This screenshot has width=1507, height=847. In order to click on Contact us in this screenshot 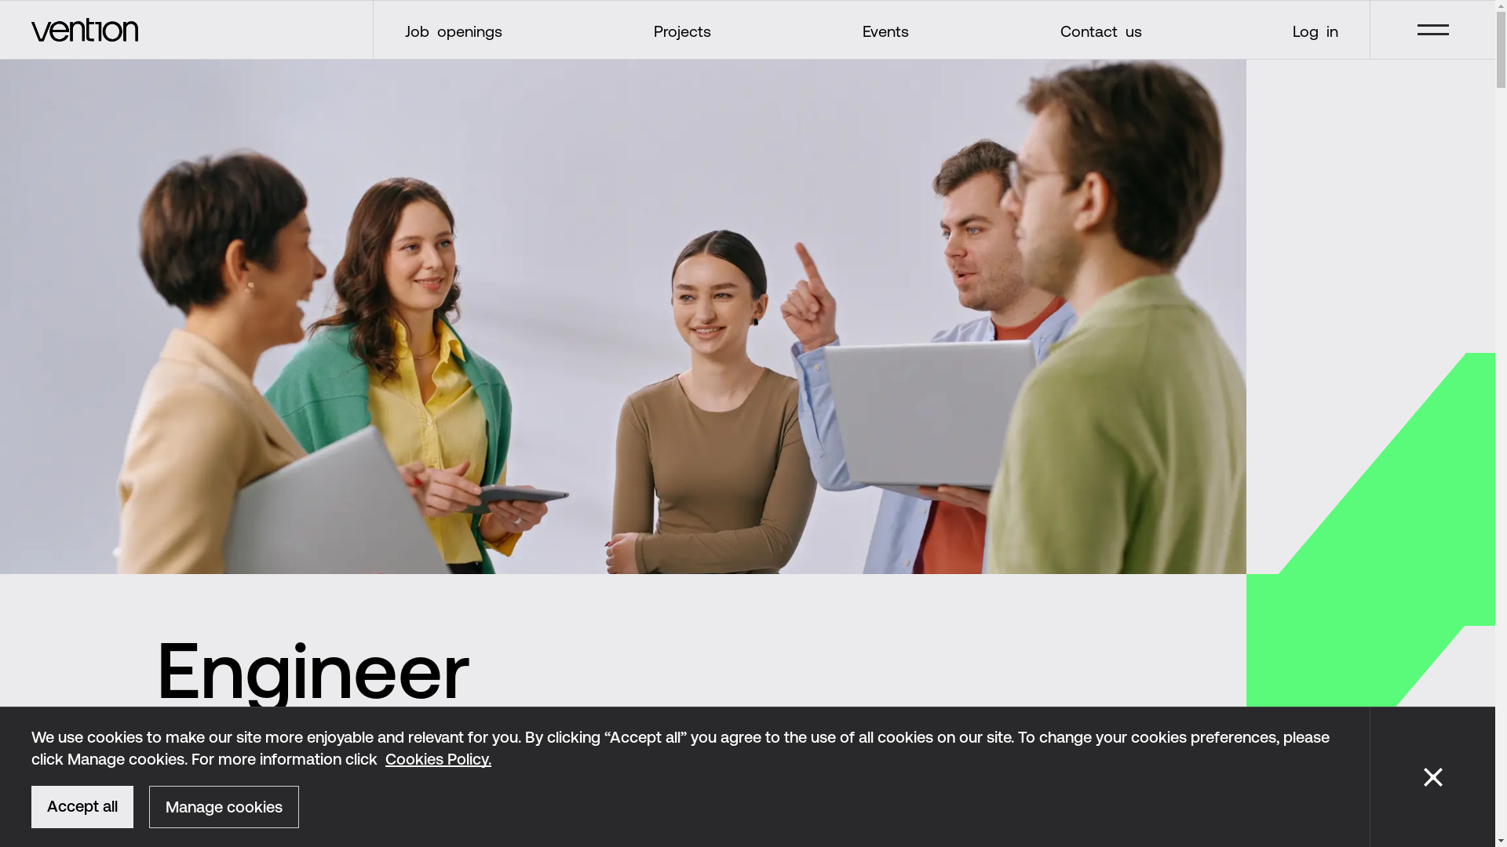, I will do `click(1100, 30)`.